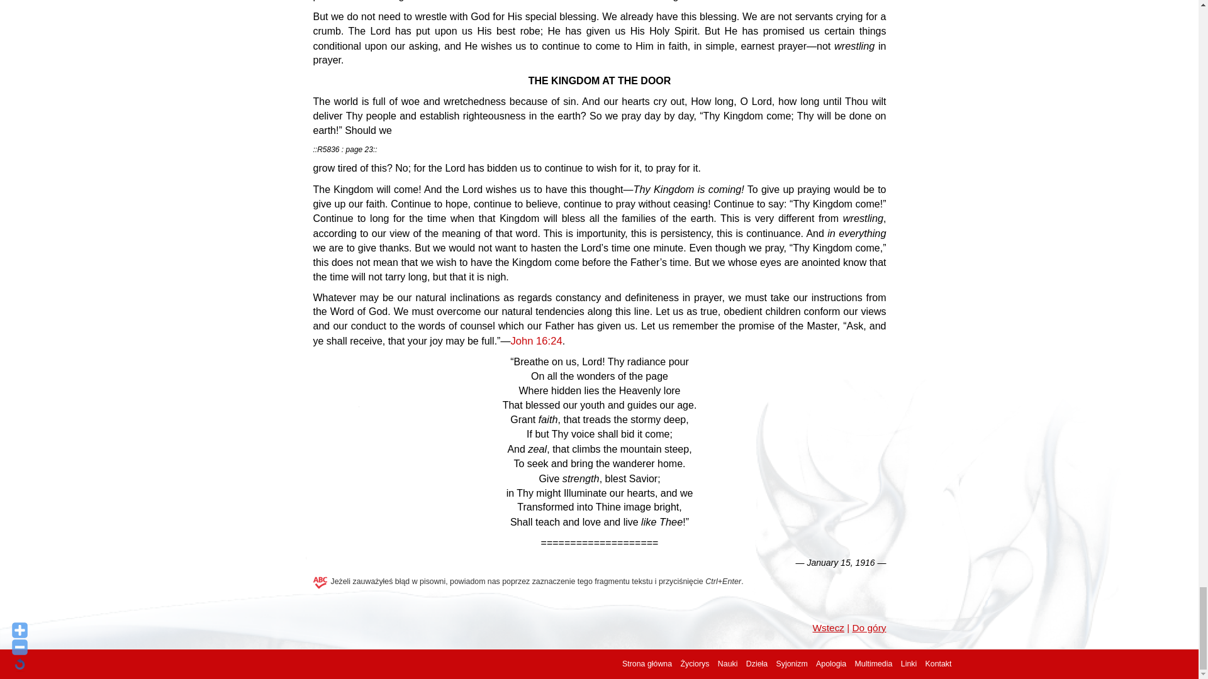 The height and width of the screenshot is (679, 1208). Describe the element at coordinates (828, 627) in the screenshot. I see `Wstecz` at that location.